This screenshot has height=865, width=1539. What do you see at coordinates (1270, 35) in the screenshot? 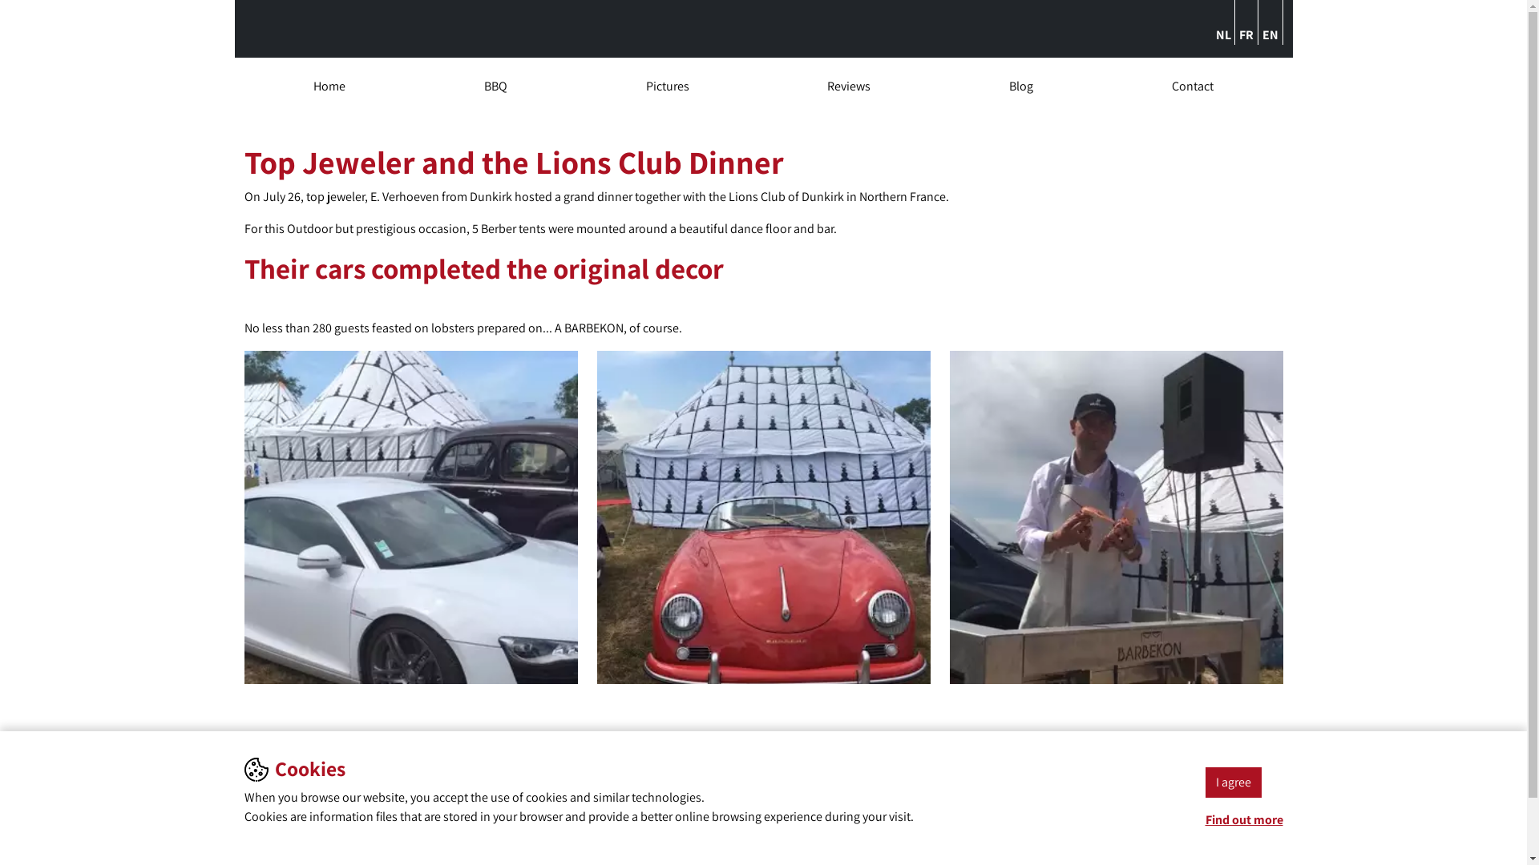
I see `EN` at bounding box center [1270, 35].